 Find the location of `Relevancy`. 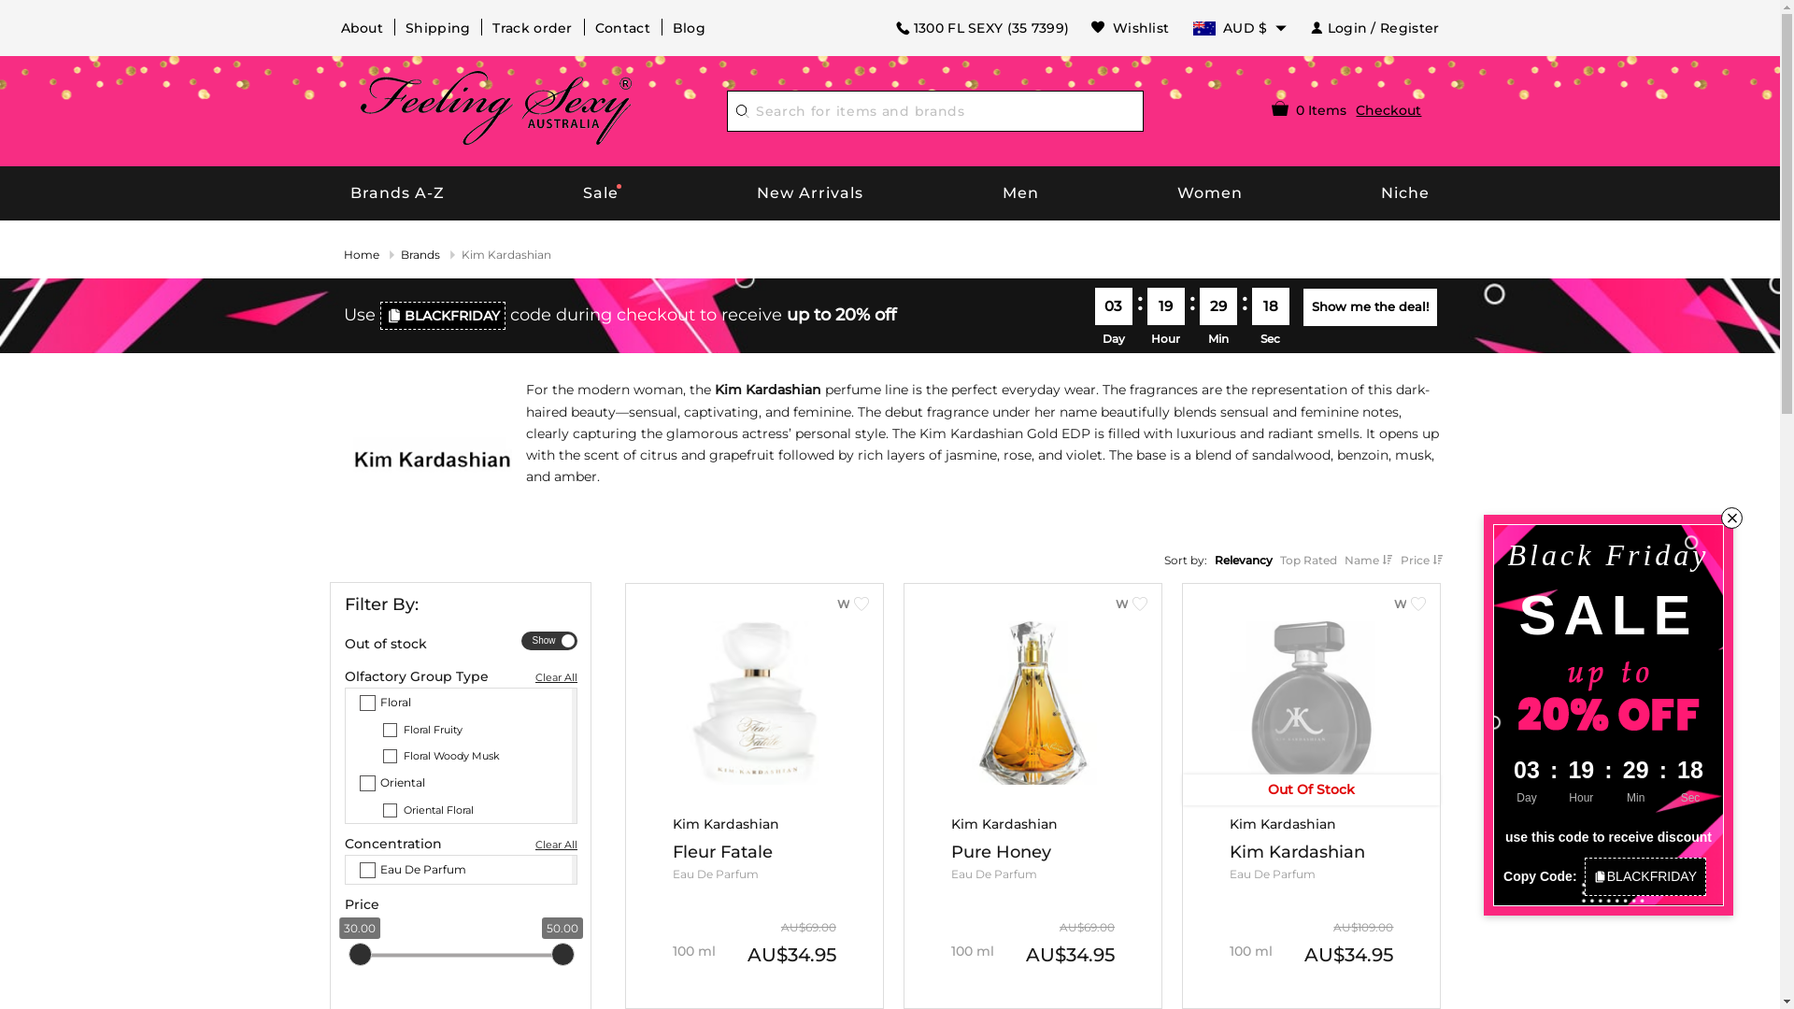

Relevancy is located at coordinates (1244, 561).